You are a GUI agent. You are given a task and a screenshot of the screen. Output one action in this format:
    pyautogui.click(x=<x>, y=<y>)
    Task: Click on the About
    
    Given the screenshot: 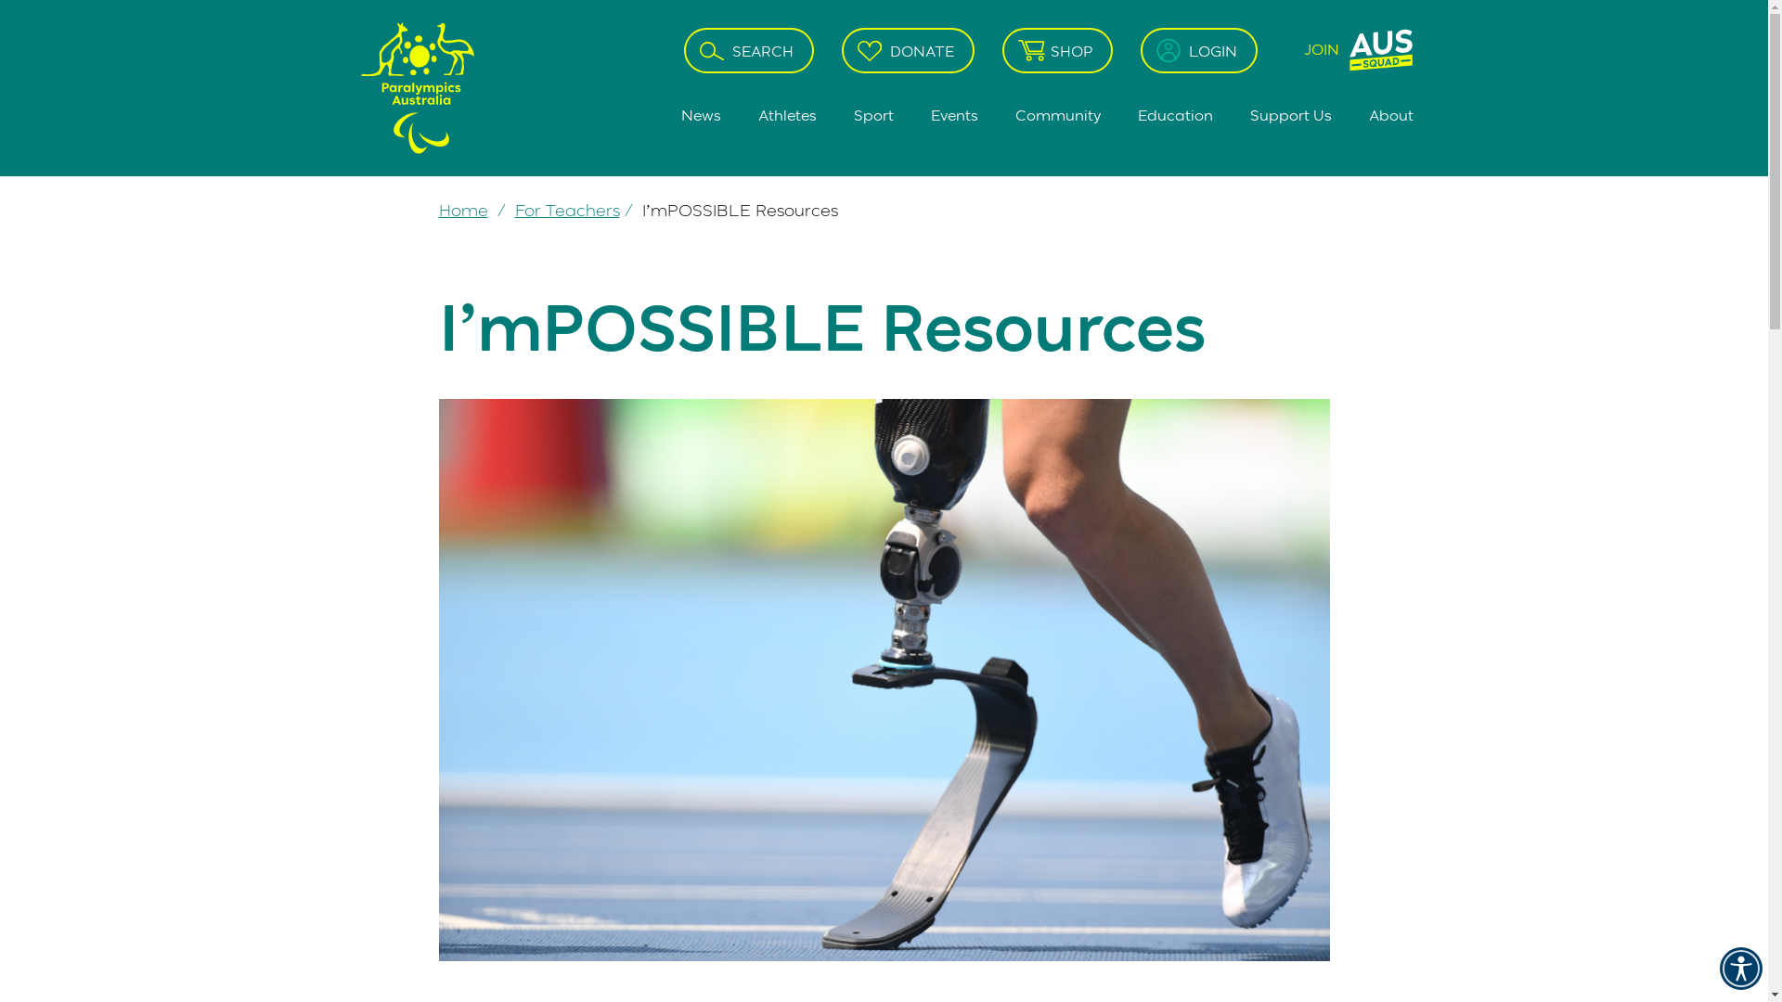 What is the action you would take?
    pyautogui.click(x=1381, y=115)
    